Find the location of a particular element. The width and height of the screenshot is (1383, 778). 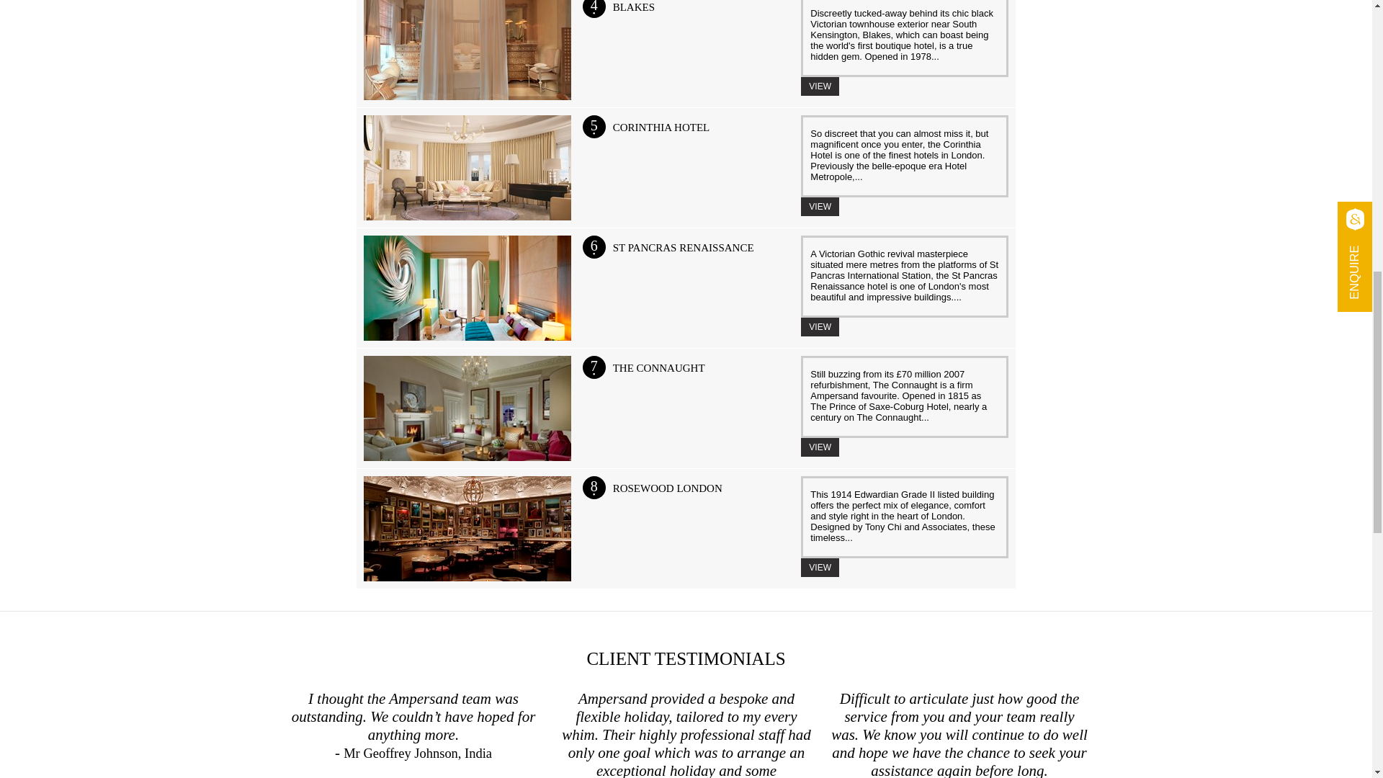

View here is located at coordinates (820, 326).